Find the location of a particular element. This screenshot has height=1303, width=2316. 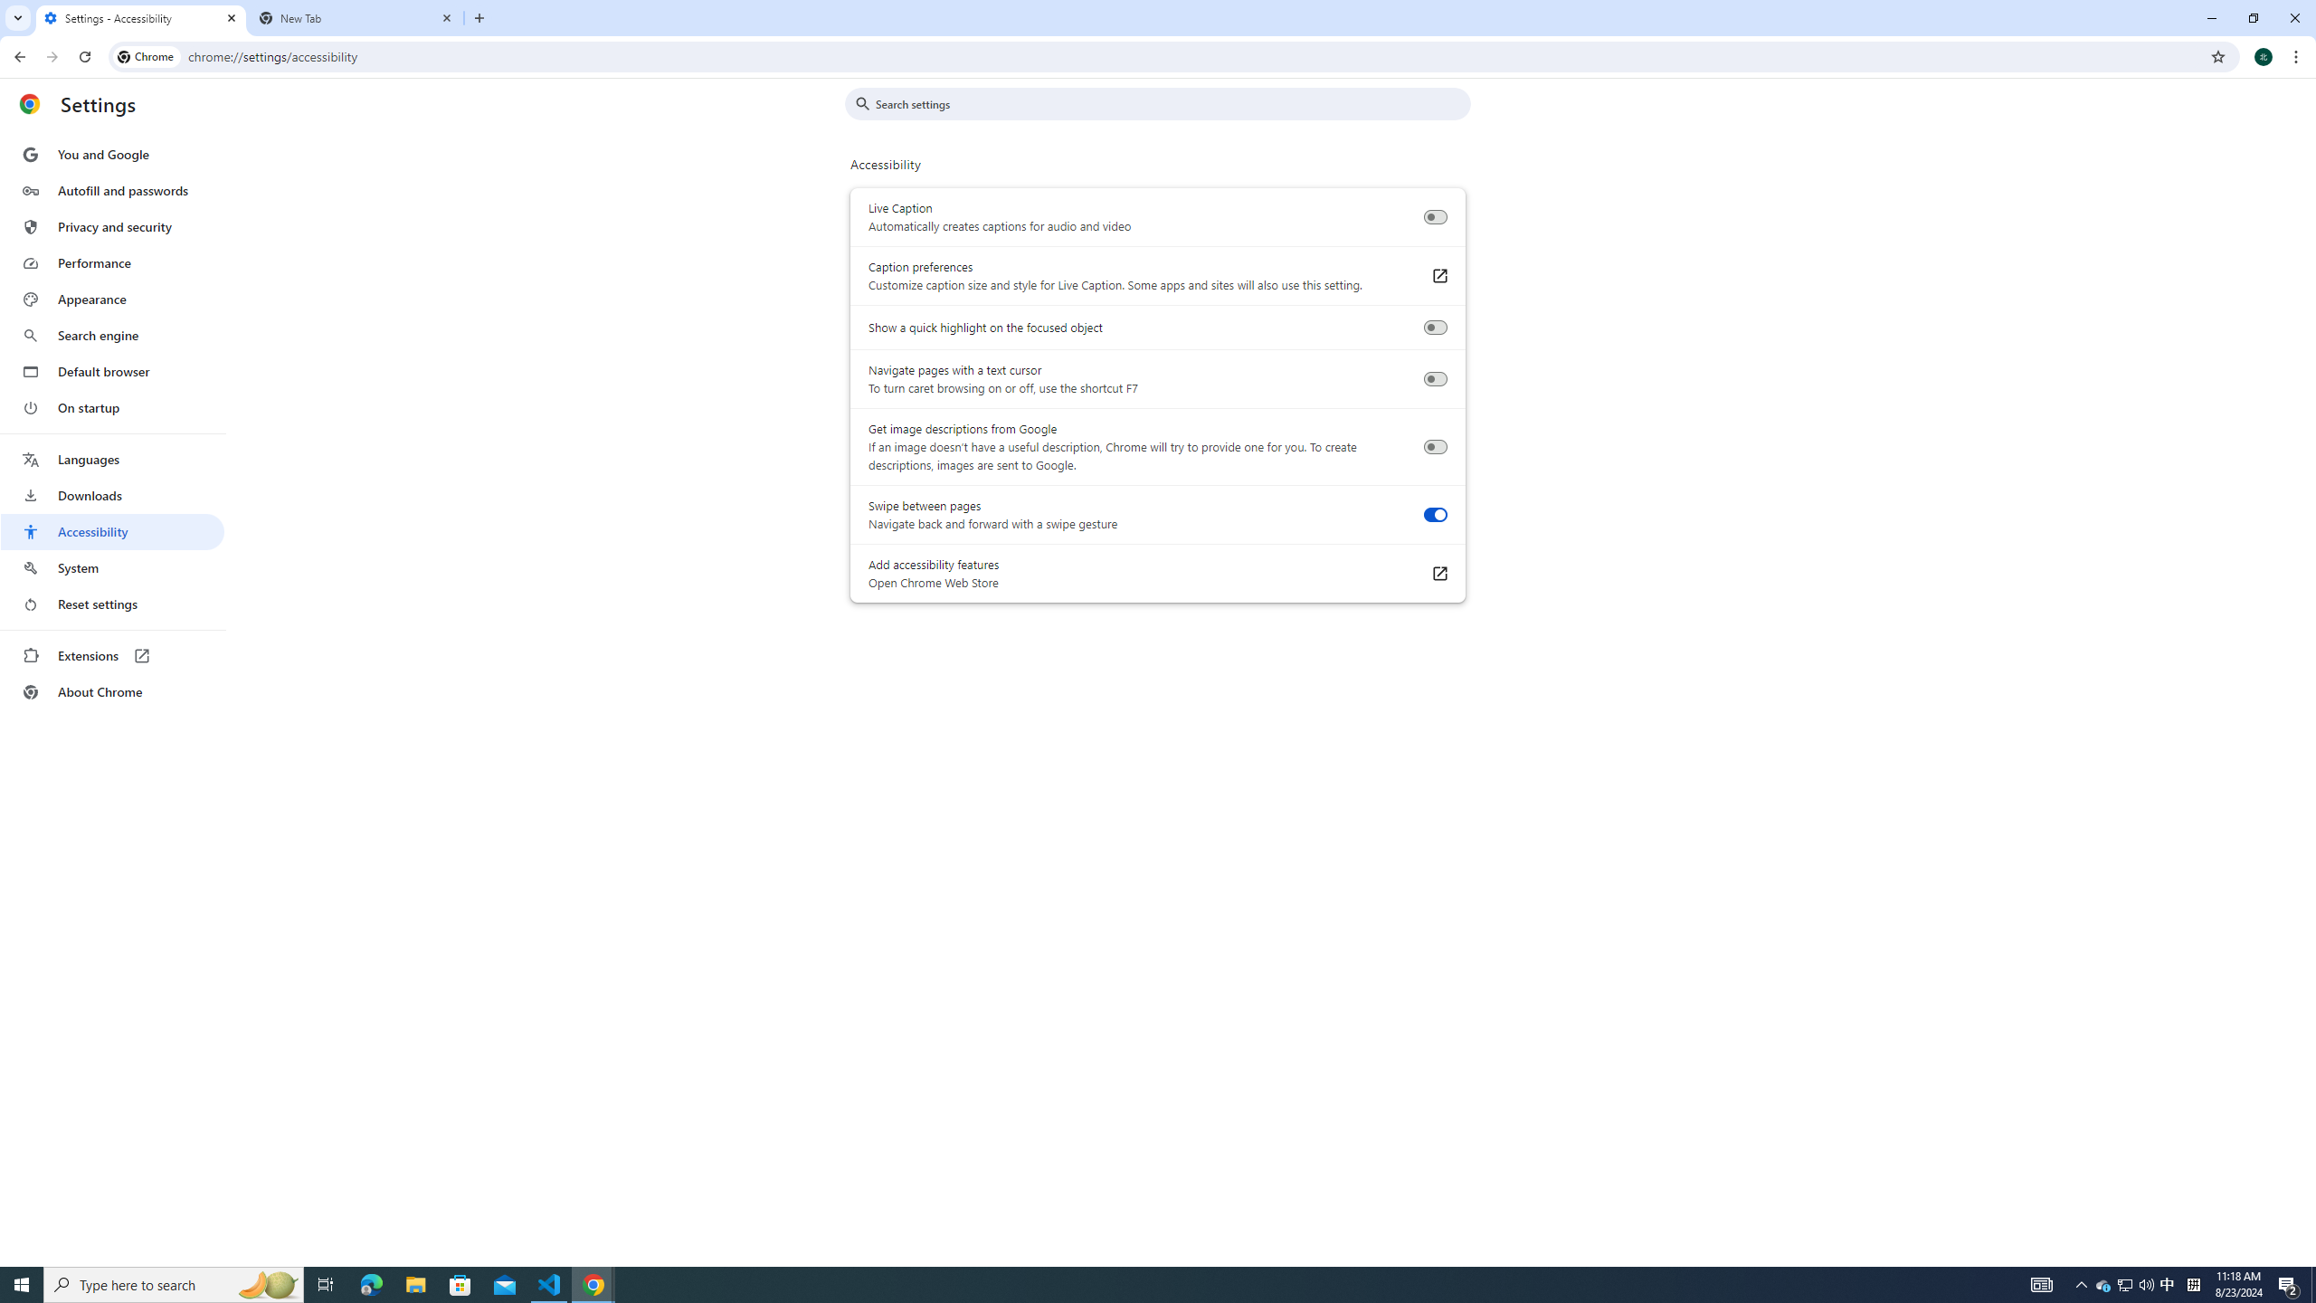

Accessibility is located at coordinates (112, 531).